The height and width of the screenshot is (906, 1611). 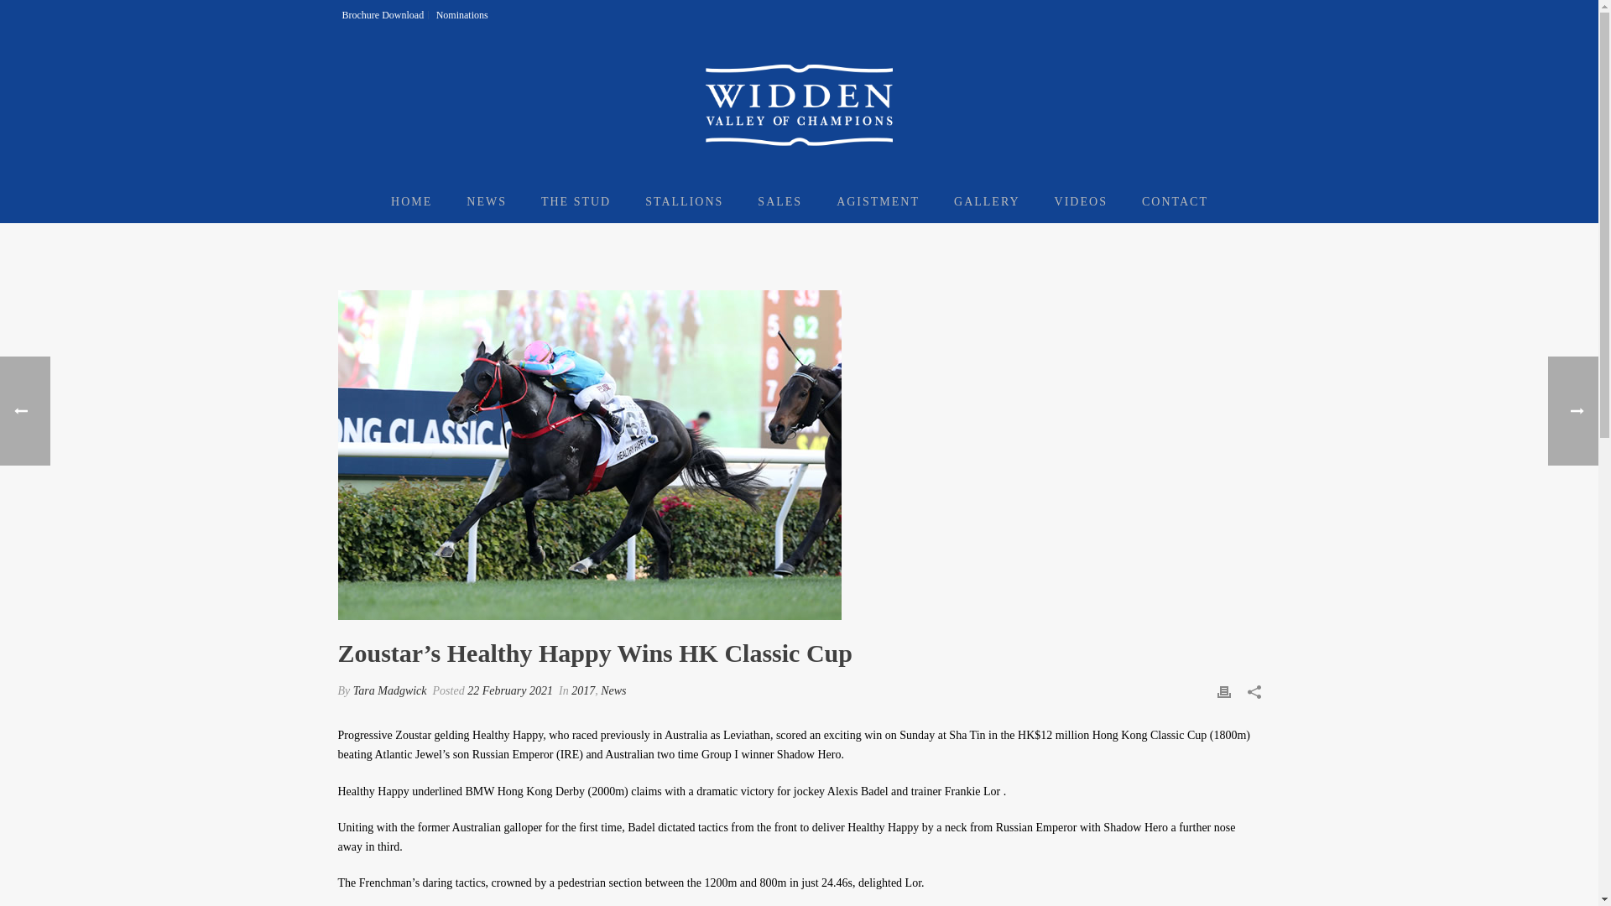 What do you see at coordinates (1081, 201) in the screenshot?
I see `VIDEOS` at bounding box center [1081, 201].